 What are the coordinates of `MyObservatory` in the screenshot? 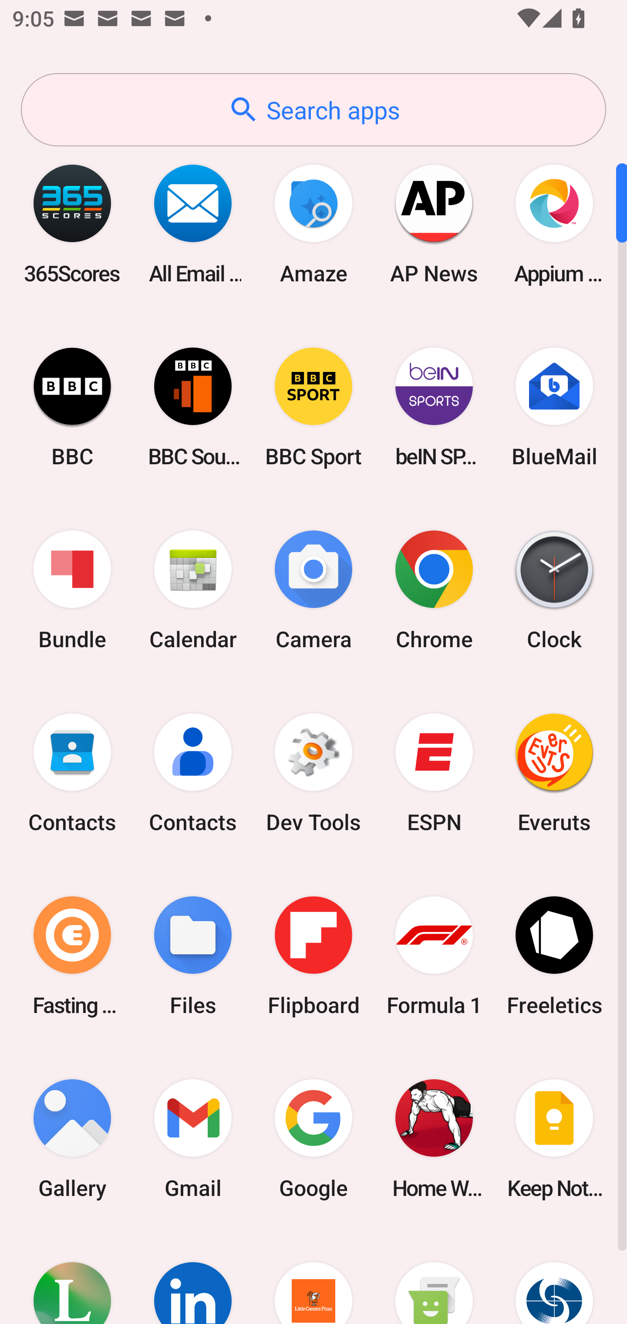 It's located at (554, 1277).